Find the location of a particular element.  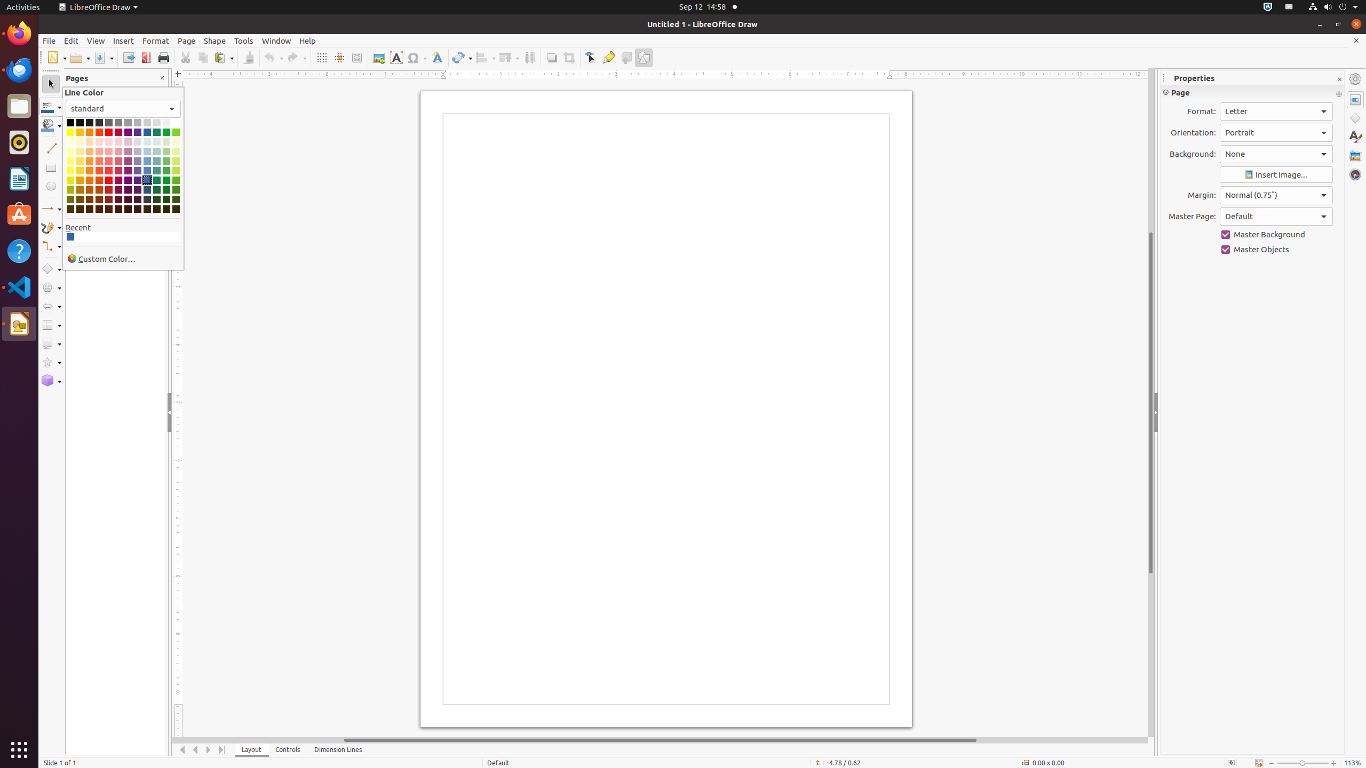

Dark Gray 1 is located at coordinates (109, 123).